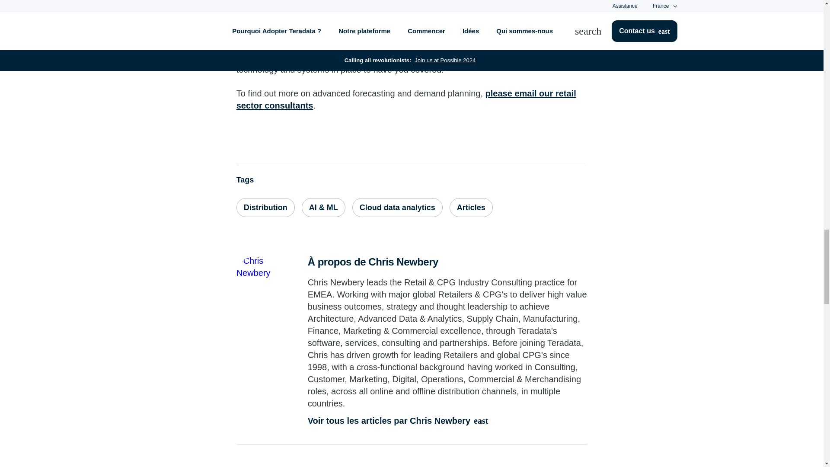 The image size is (830, 467). Describe the element at coordinates (471, 208) in the screenshot. I see `Articles` at that location.